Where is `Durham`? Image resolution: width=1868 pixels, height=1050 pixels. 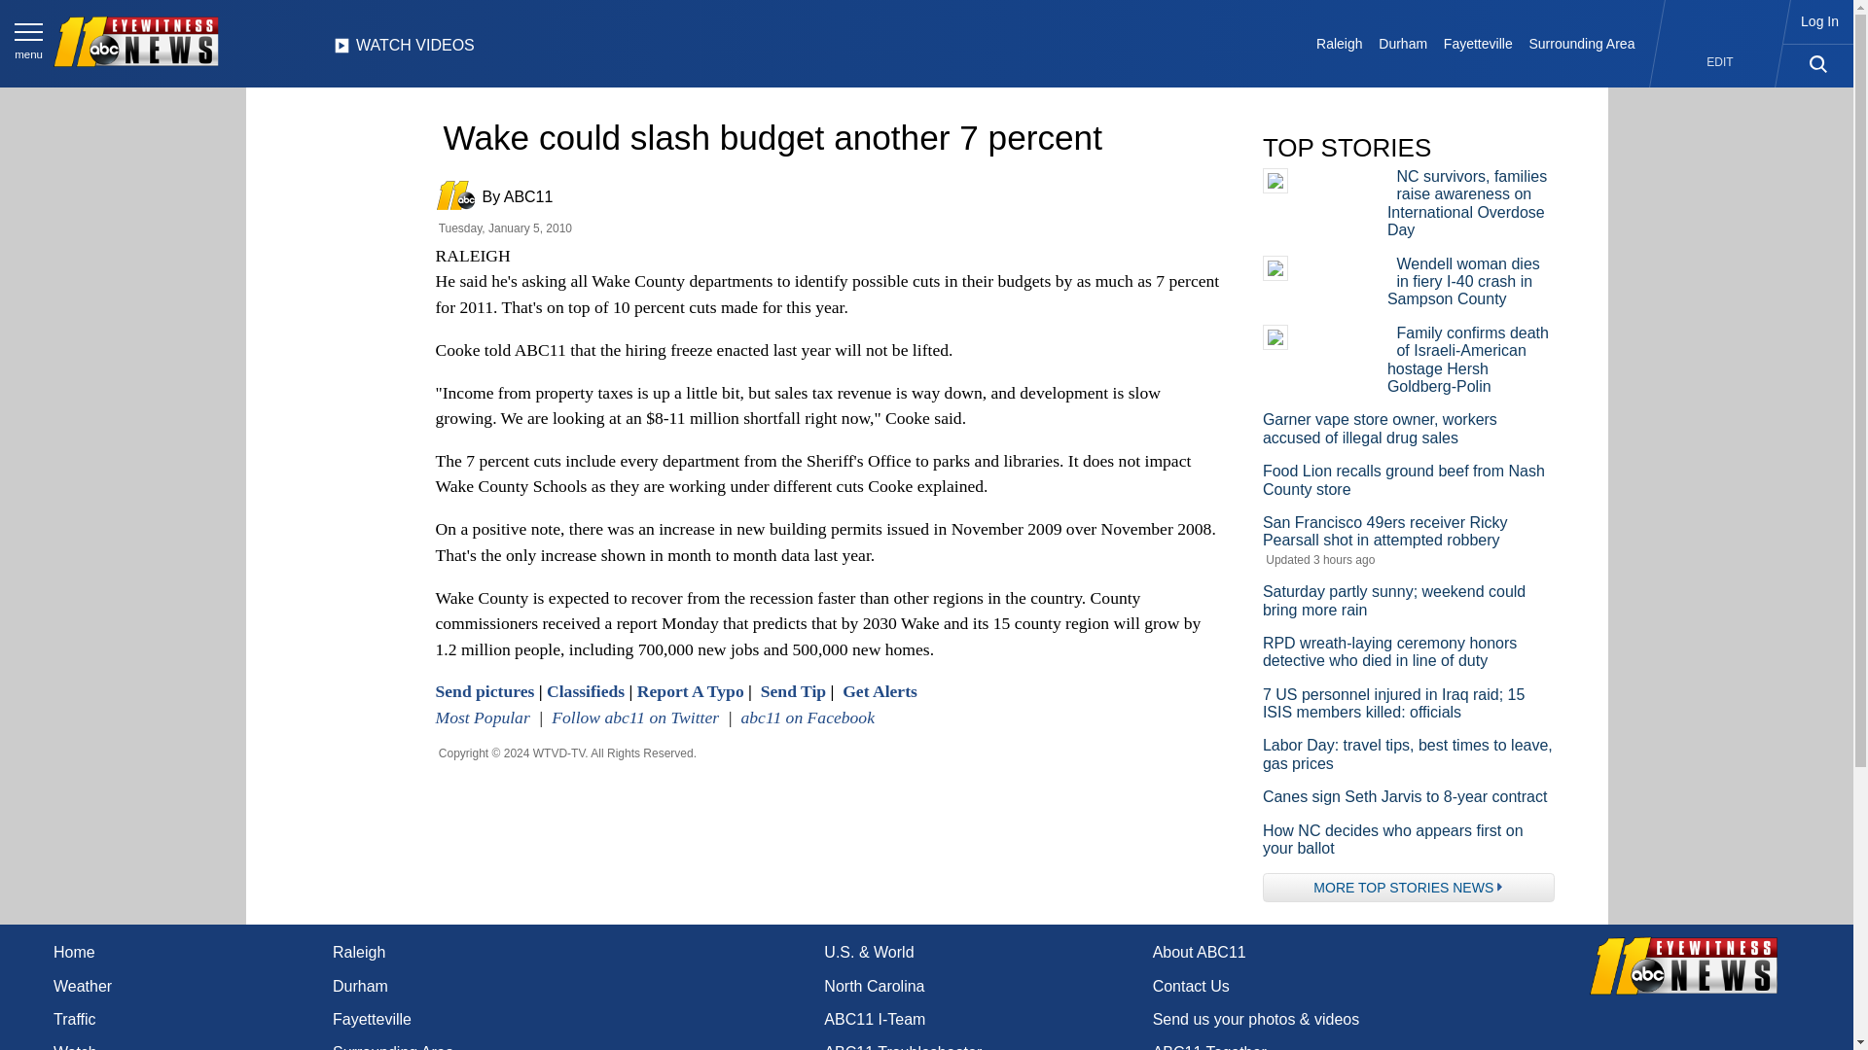
Durham is located at coordinates (1403, 43).